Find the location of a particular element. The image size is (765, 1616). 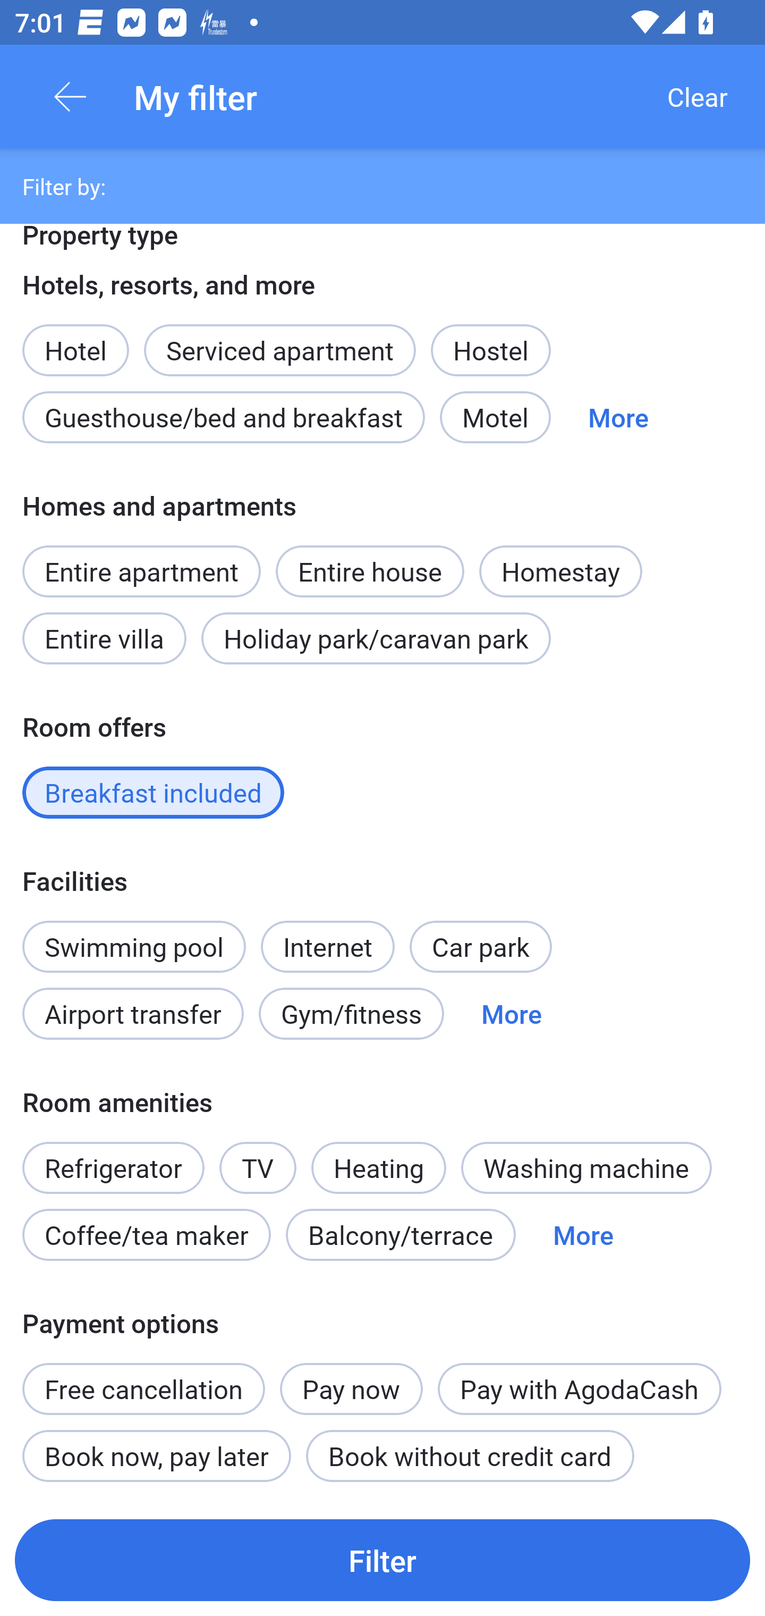

More is located at coordinates (618, 418).